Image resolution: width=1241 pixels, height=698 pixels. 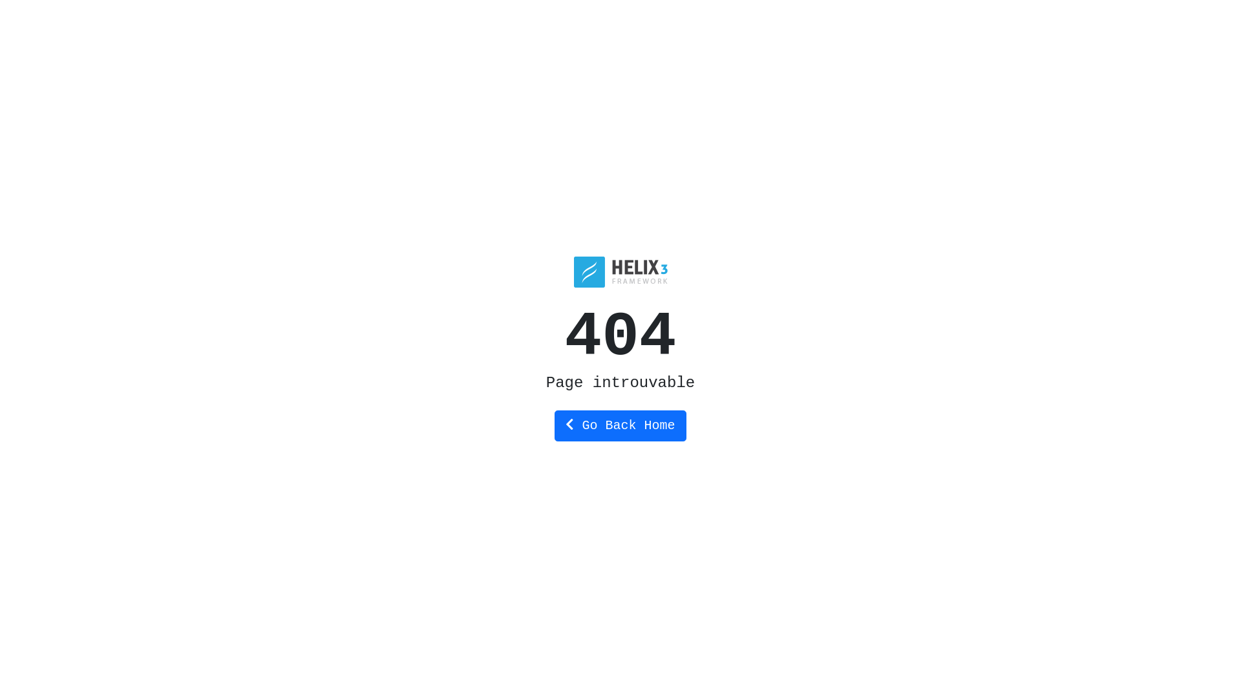 What do you see at coordinates (620, 425) in the screenshot?
I see `Go Back Home` at bounding box center [620, 425].